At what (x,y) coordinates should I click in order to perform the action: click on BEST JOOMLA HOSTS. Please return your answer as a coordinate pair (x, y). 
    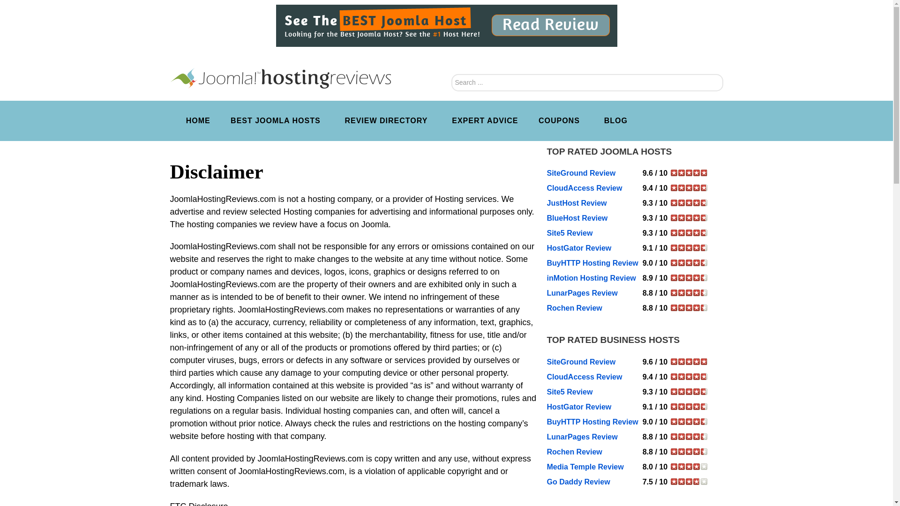
    Looking at the image, I should click on (277, 121).